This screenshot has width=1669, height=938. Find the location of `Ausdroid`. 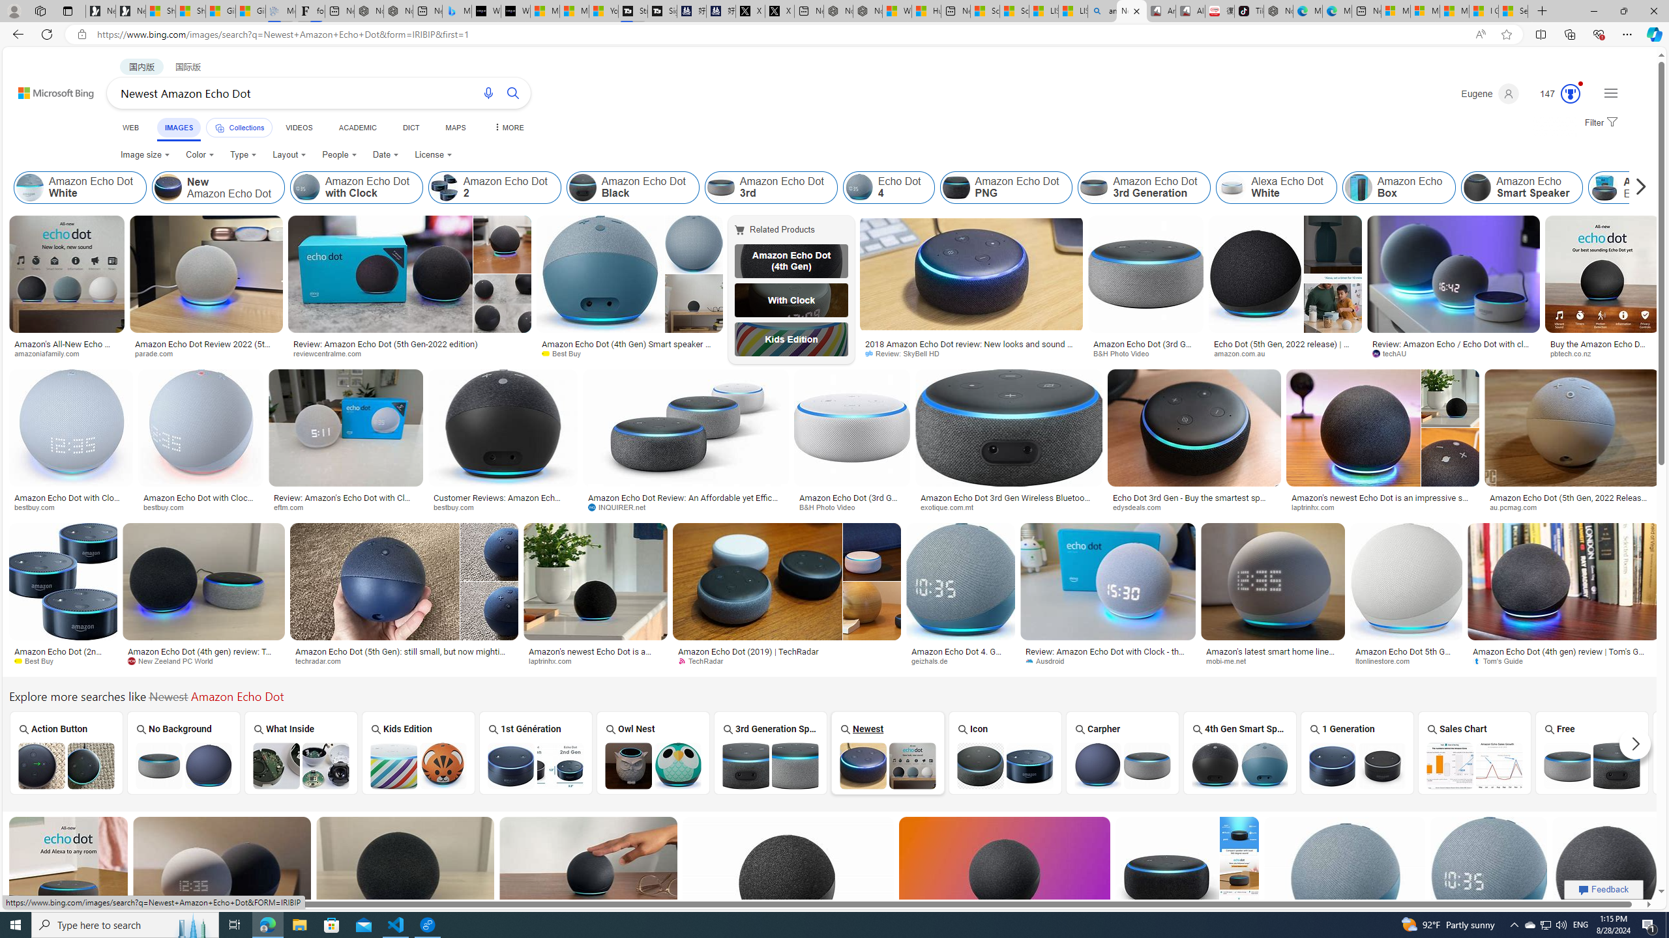

Ausdroid is located at coordinates (1048, 661).